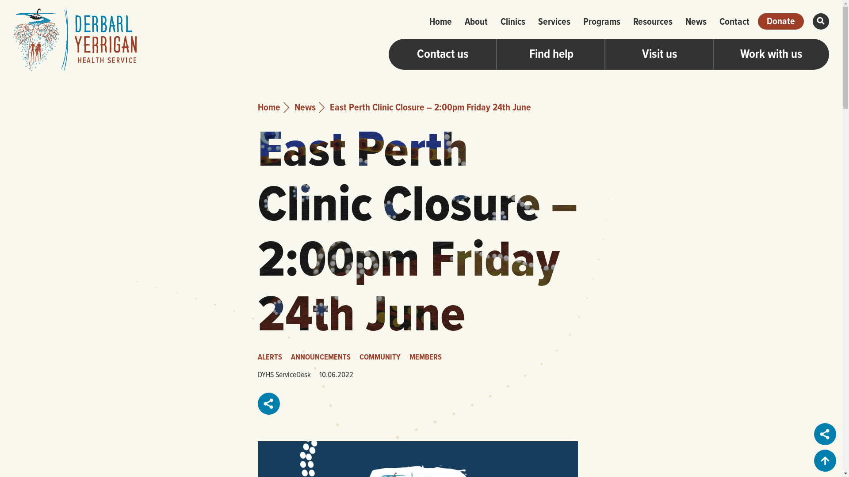 The height and width of the screenshot is (477, 849). Describe the element at coordinates (653, 21) in the screenshot. I see `Resources` at that location.